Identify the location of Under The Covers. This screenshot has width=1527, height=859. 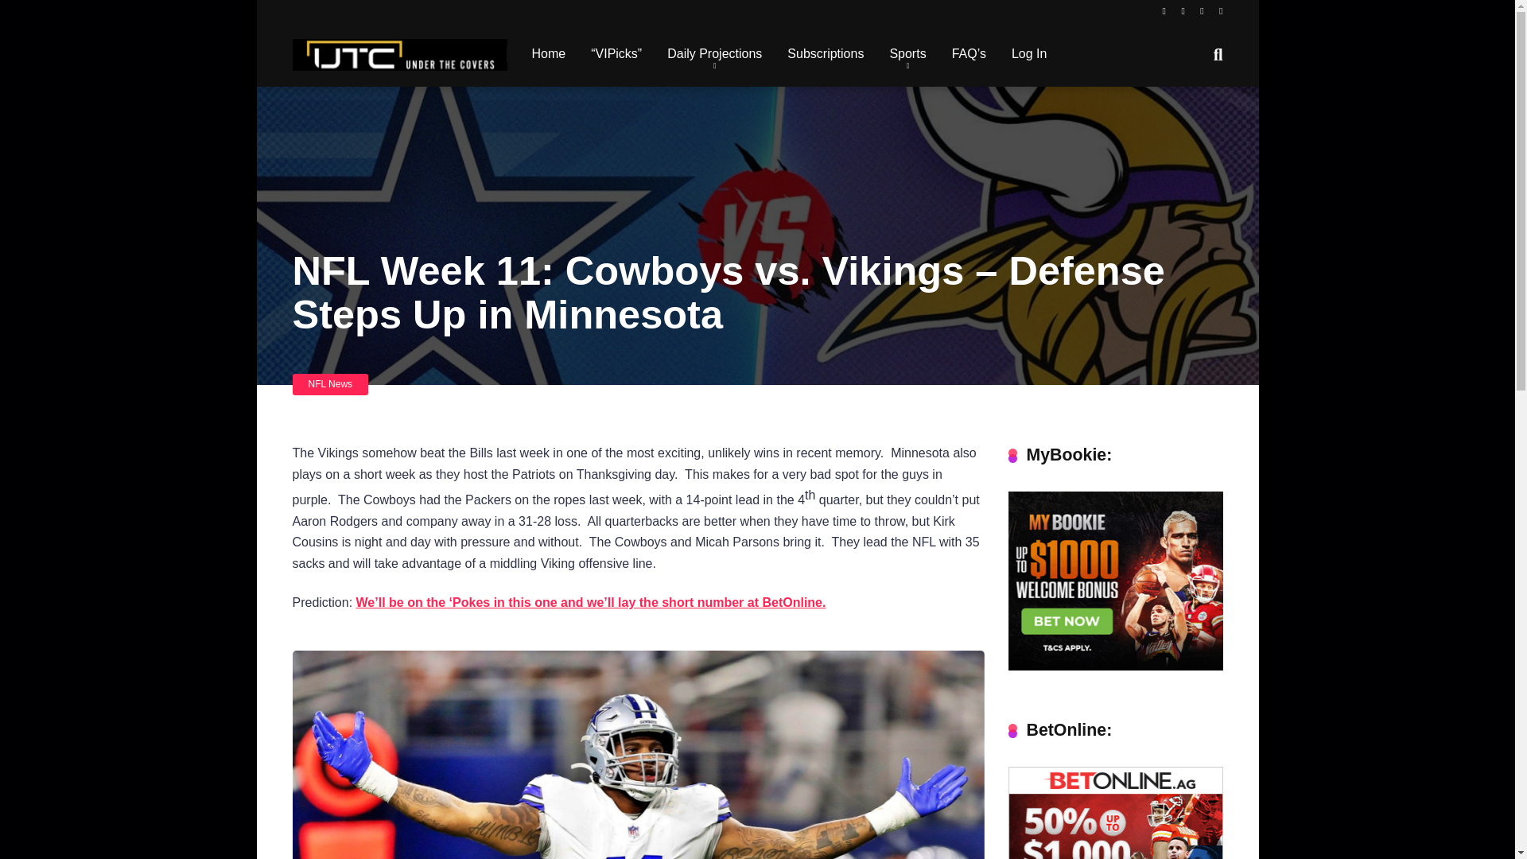
(399, 48).